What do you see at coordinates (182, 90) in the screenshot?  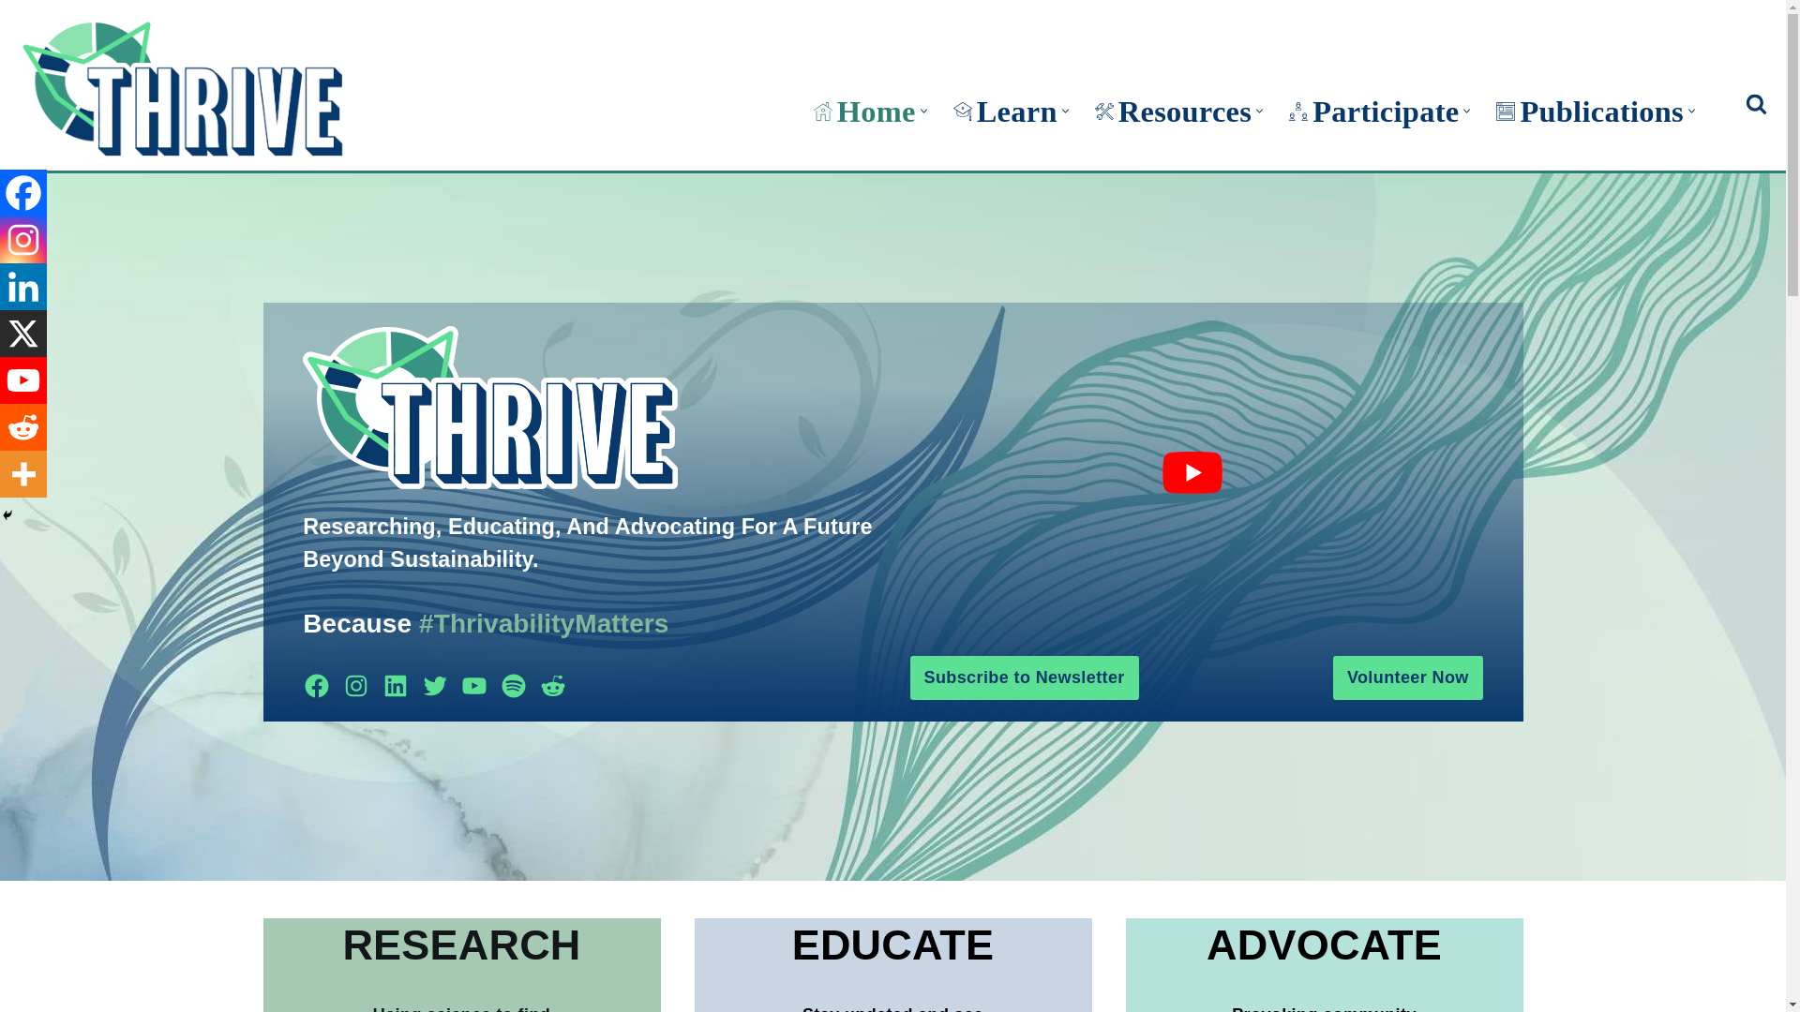 I see `THRIVE Project` at bounding box center [182, 90].